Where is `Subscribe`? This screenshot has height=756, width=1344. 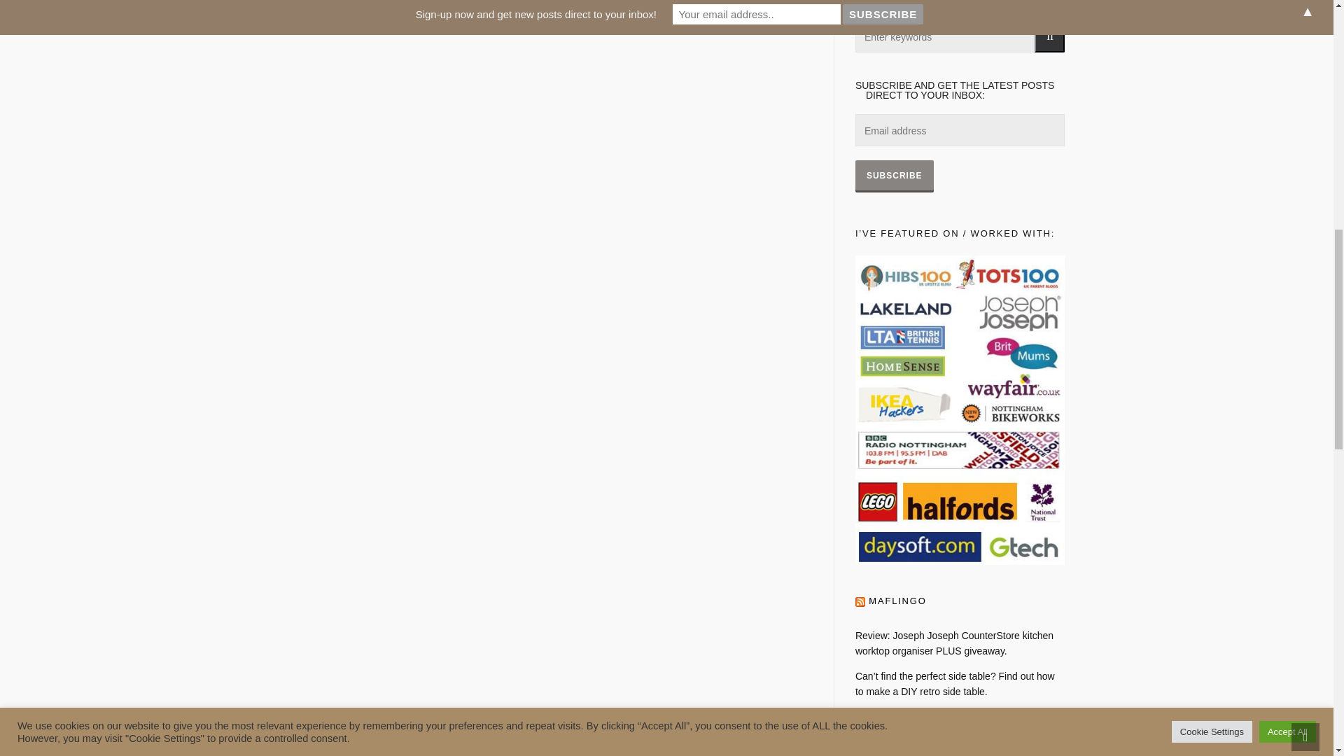 Subscribe is located at coordinates (895, 175).